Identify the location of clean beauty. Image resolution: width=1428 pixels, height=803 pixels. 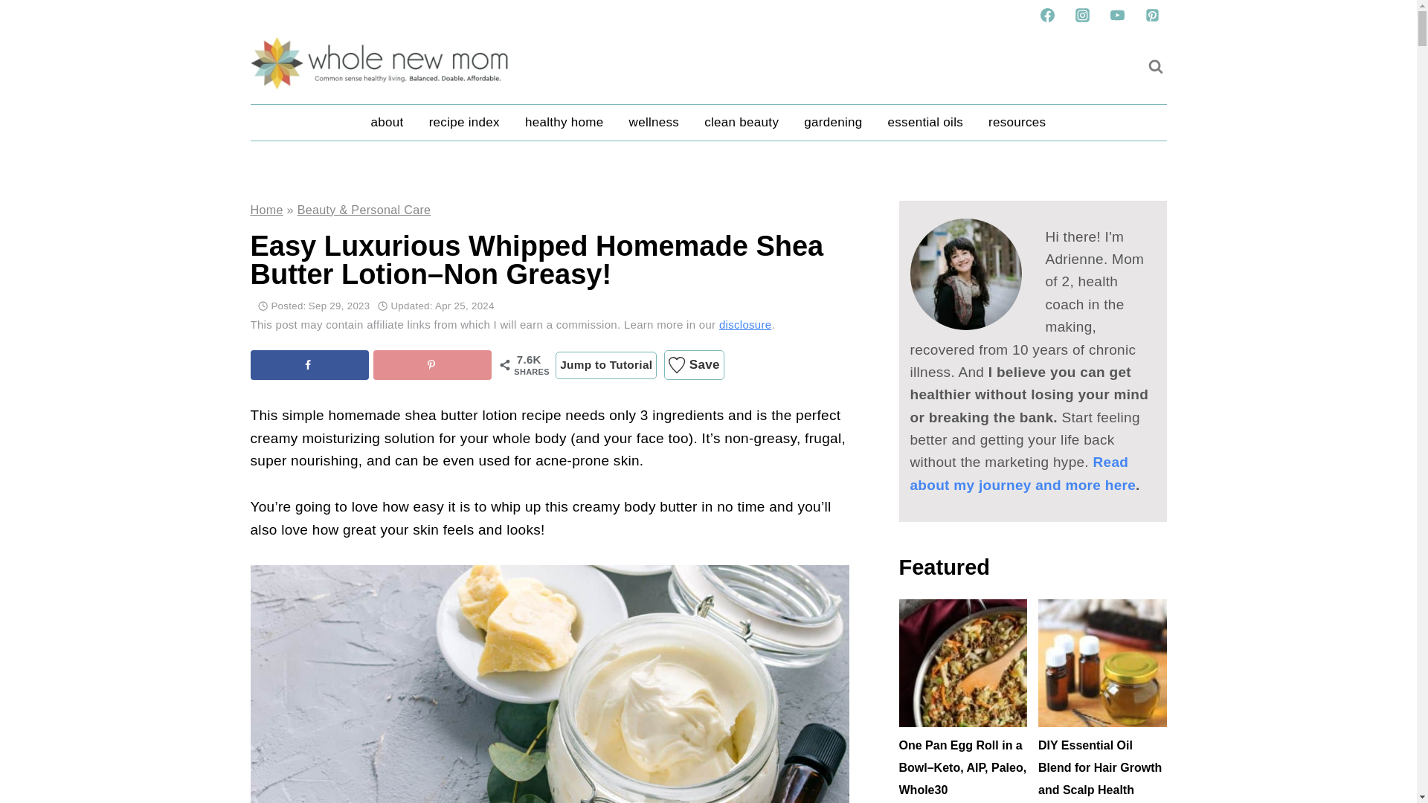
(741, 123).